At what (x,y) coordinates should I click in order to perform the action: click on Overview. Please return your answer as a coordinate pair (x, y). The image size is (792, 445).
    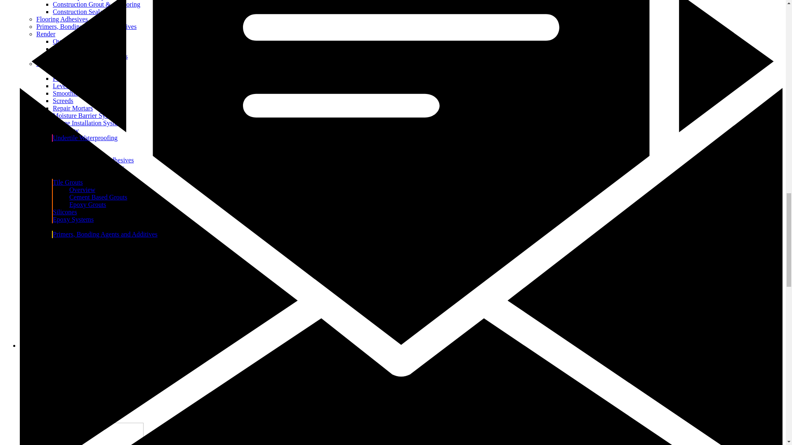
    Looking at the image, I should click on (66, 41).